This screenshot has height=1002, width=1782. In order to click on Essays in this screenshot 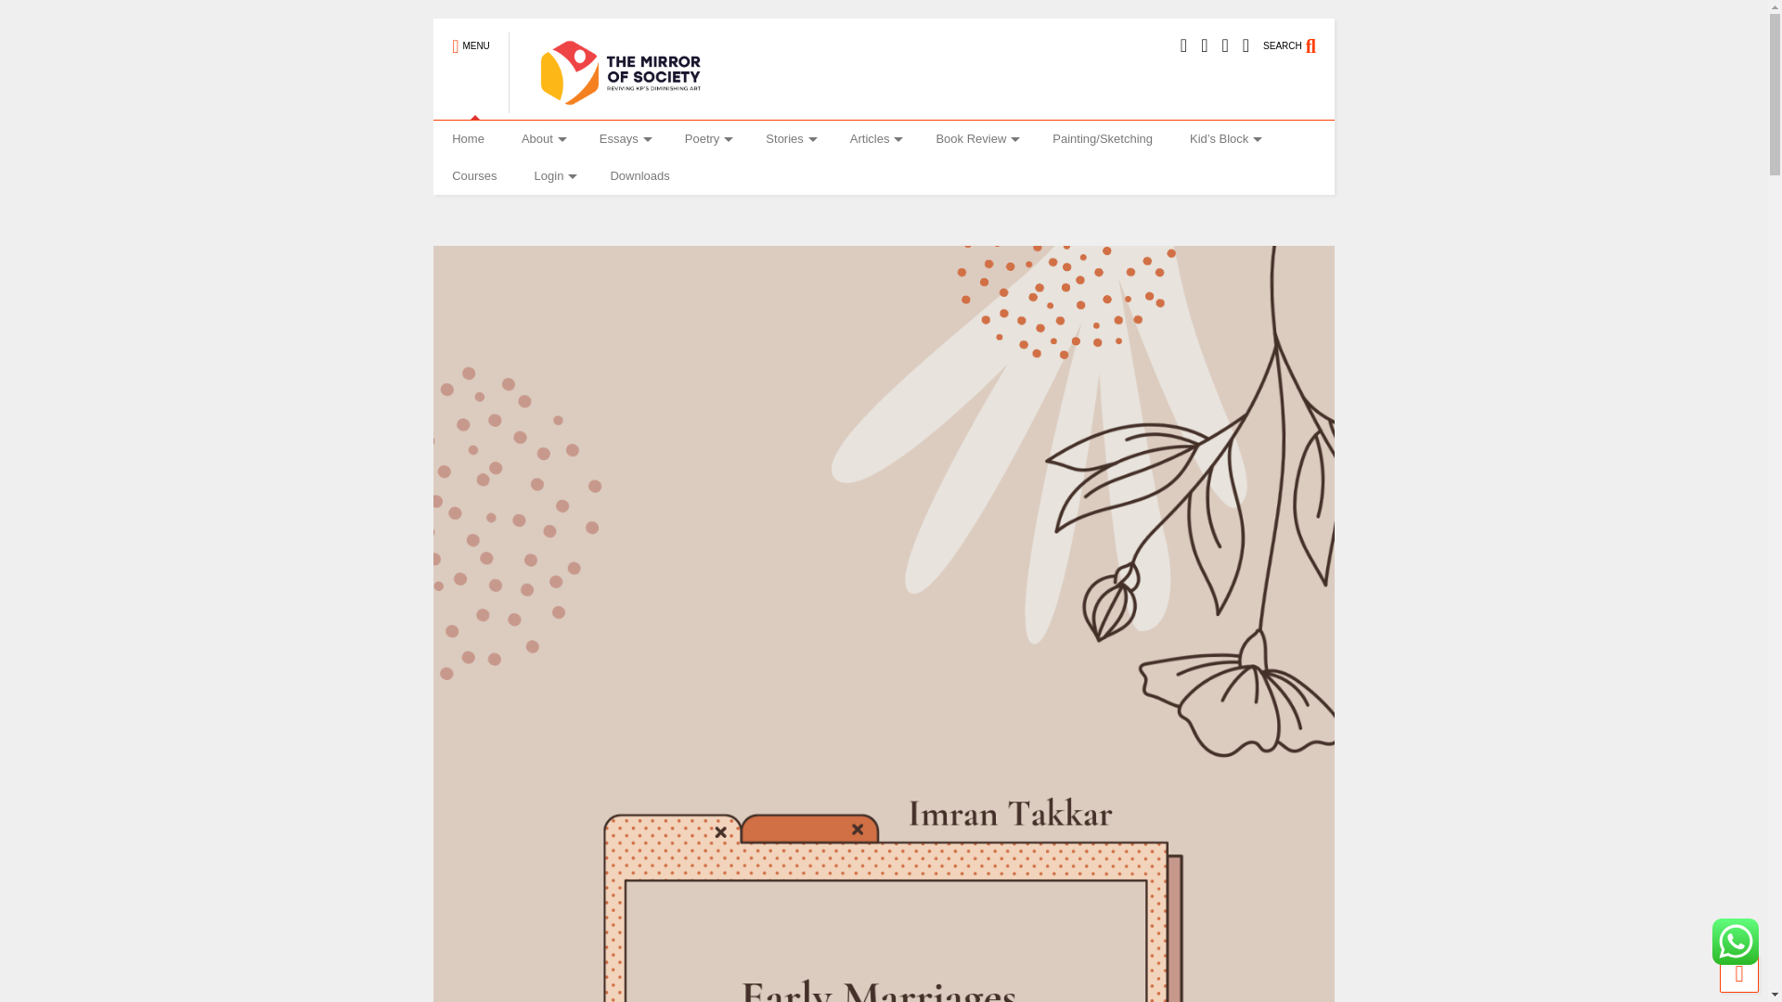, I will do `click(624, 138)`.